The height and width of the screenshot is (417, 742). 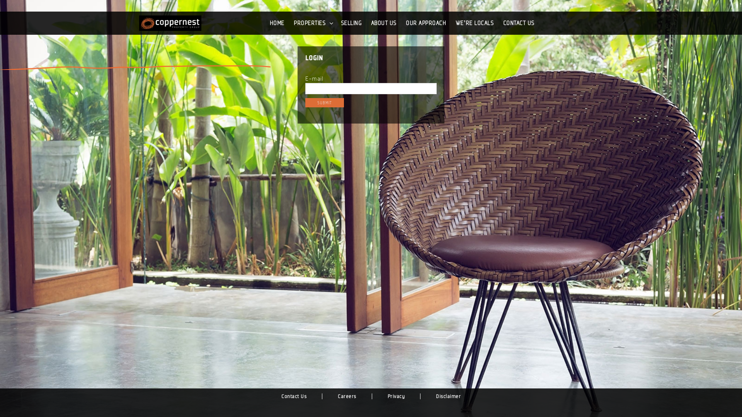 I want to click on Contact Us, so click(x=294, y=396).